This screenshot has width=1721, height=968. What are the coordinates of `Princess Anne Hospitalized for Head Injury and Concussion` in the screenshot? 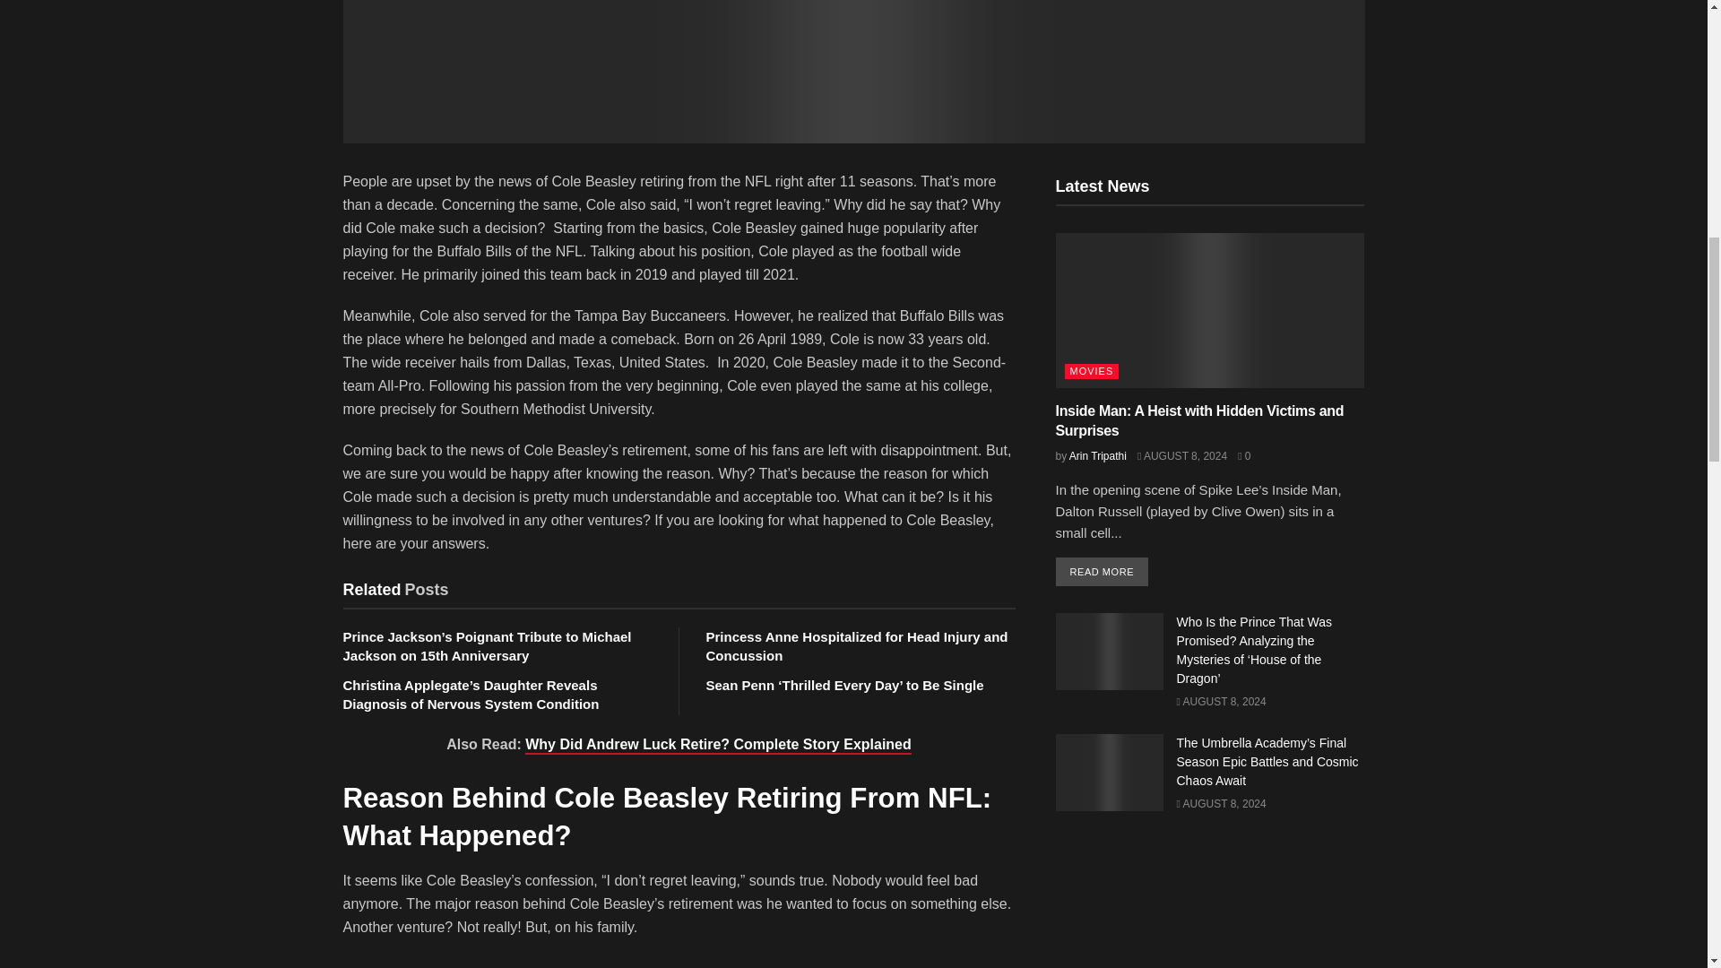 It's located at (857, 645).